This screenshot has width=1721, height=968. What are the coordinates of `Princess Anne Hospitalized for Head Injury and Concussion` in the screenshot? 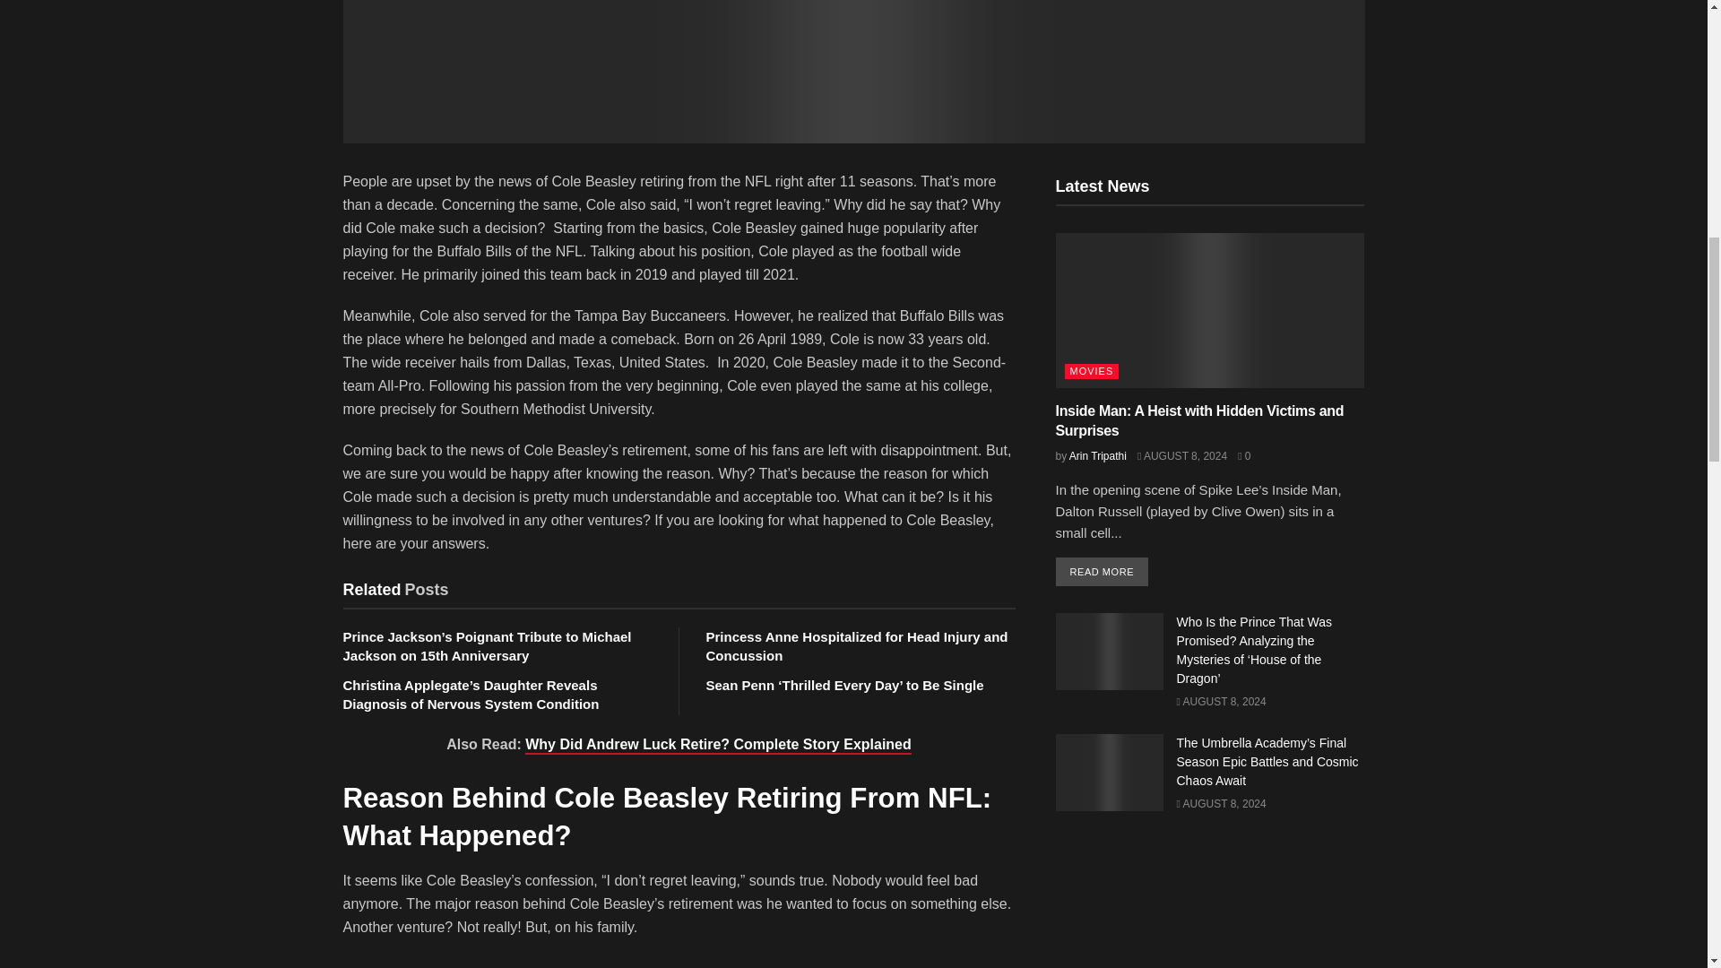 It's located at (857, 645).